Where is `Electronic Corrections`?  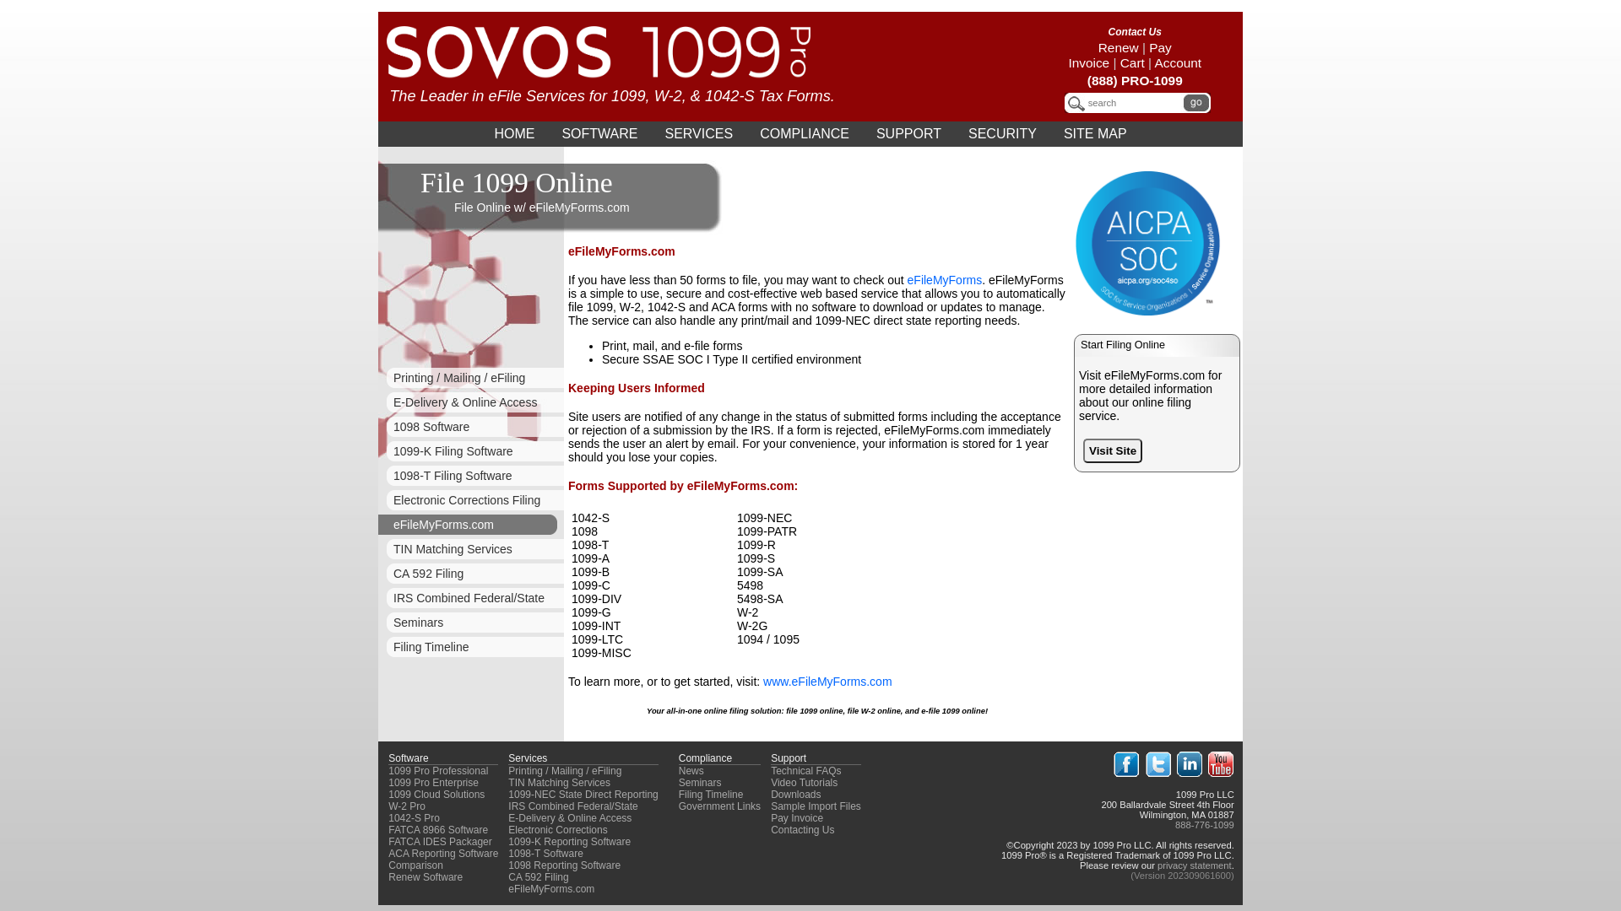 Electronic Corrections is located at coordinates (557, 830).